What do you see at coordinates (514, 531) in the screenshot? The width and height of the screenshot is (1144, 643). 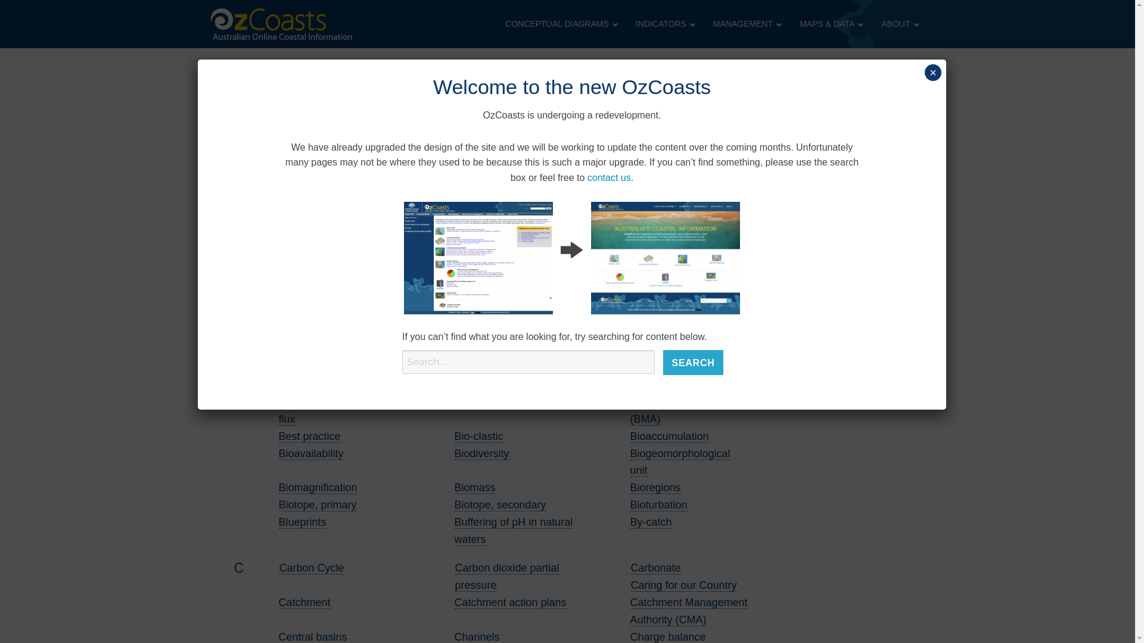 I see `Buffering of pH in natural waters` at bounding box center [514, 531].